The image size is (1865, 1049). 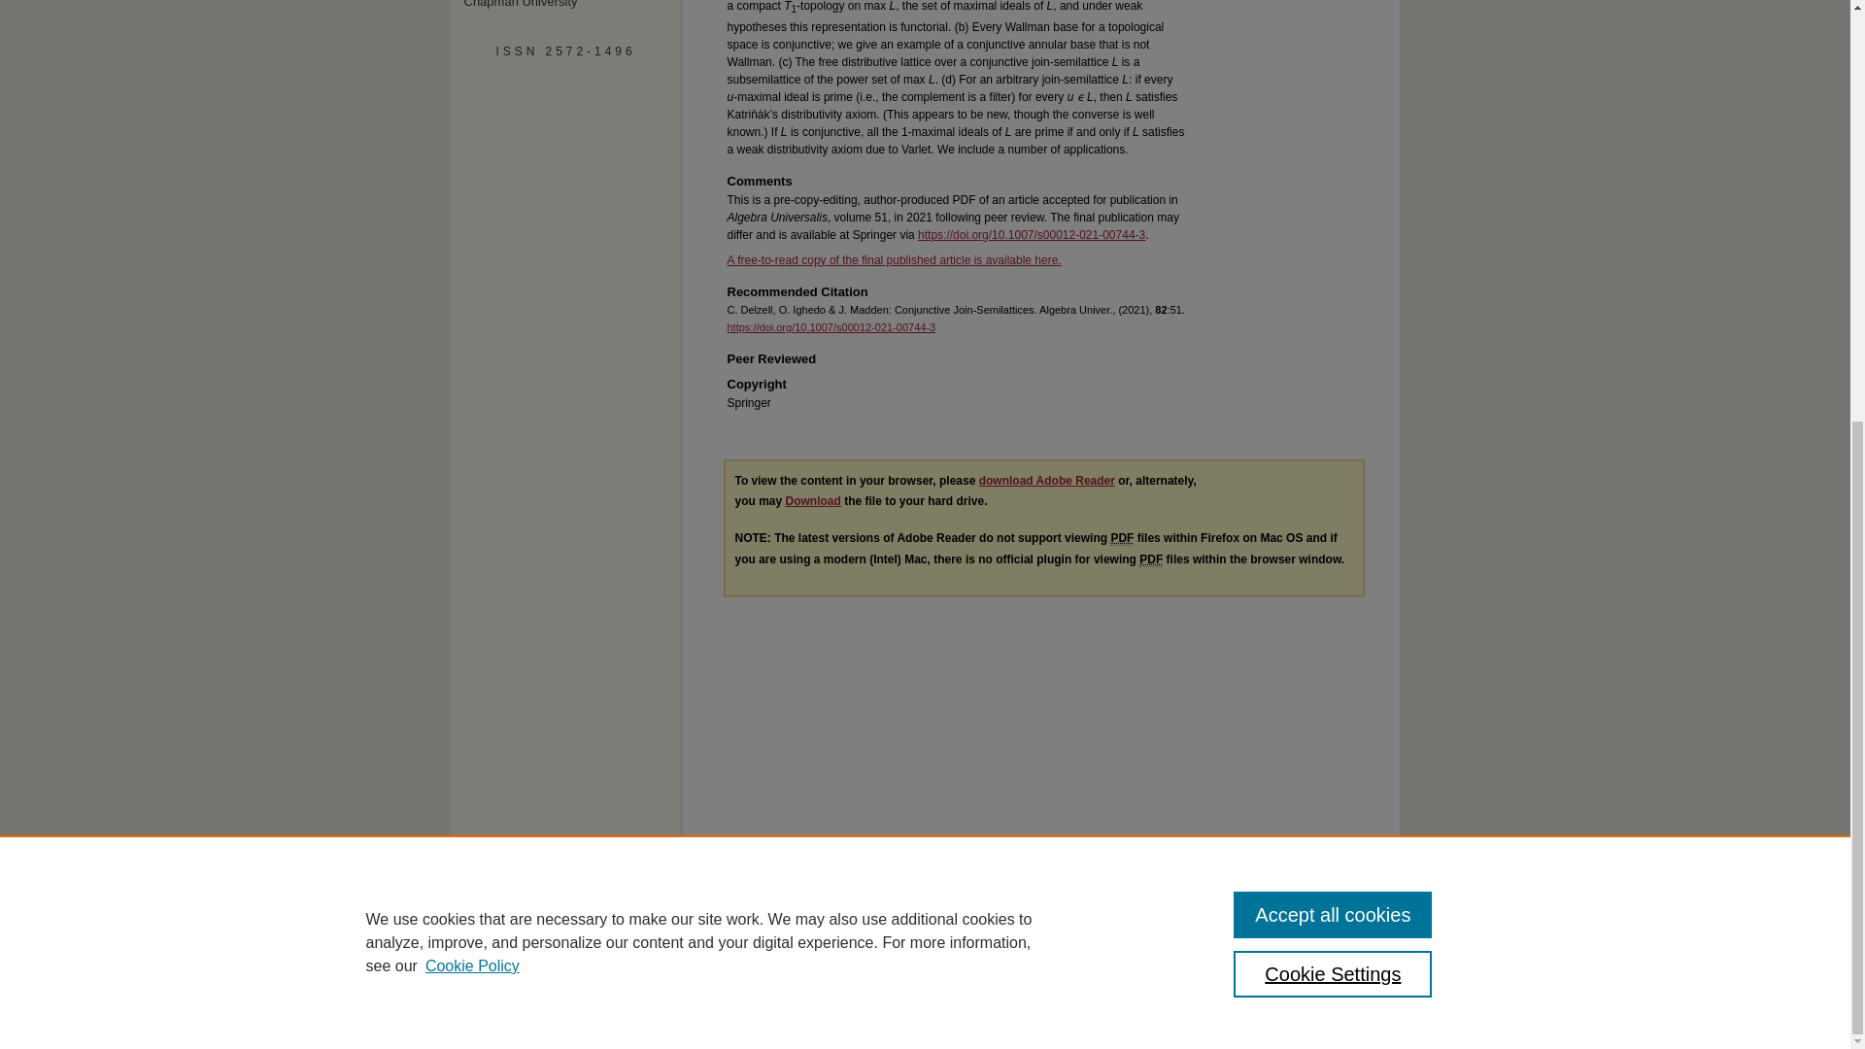 I want to click on Portable Document Format, so click(x=1121, y=538).